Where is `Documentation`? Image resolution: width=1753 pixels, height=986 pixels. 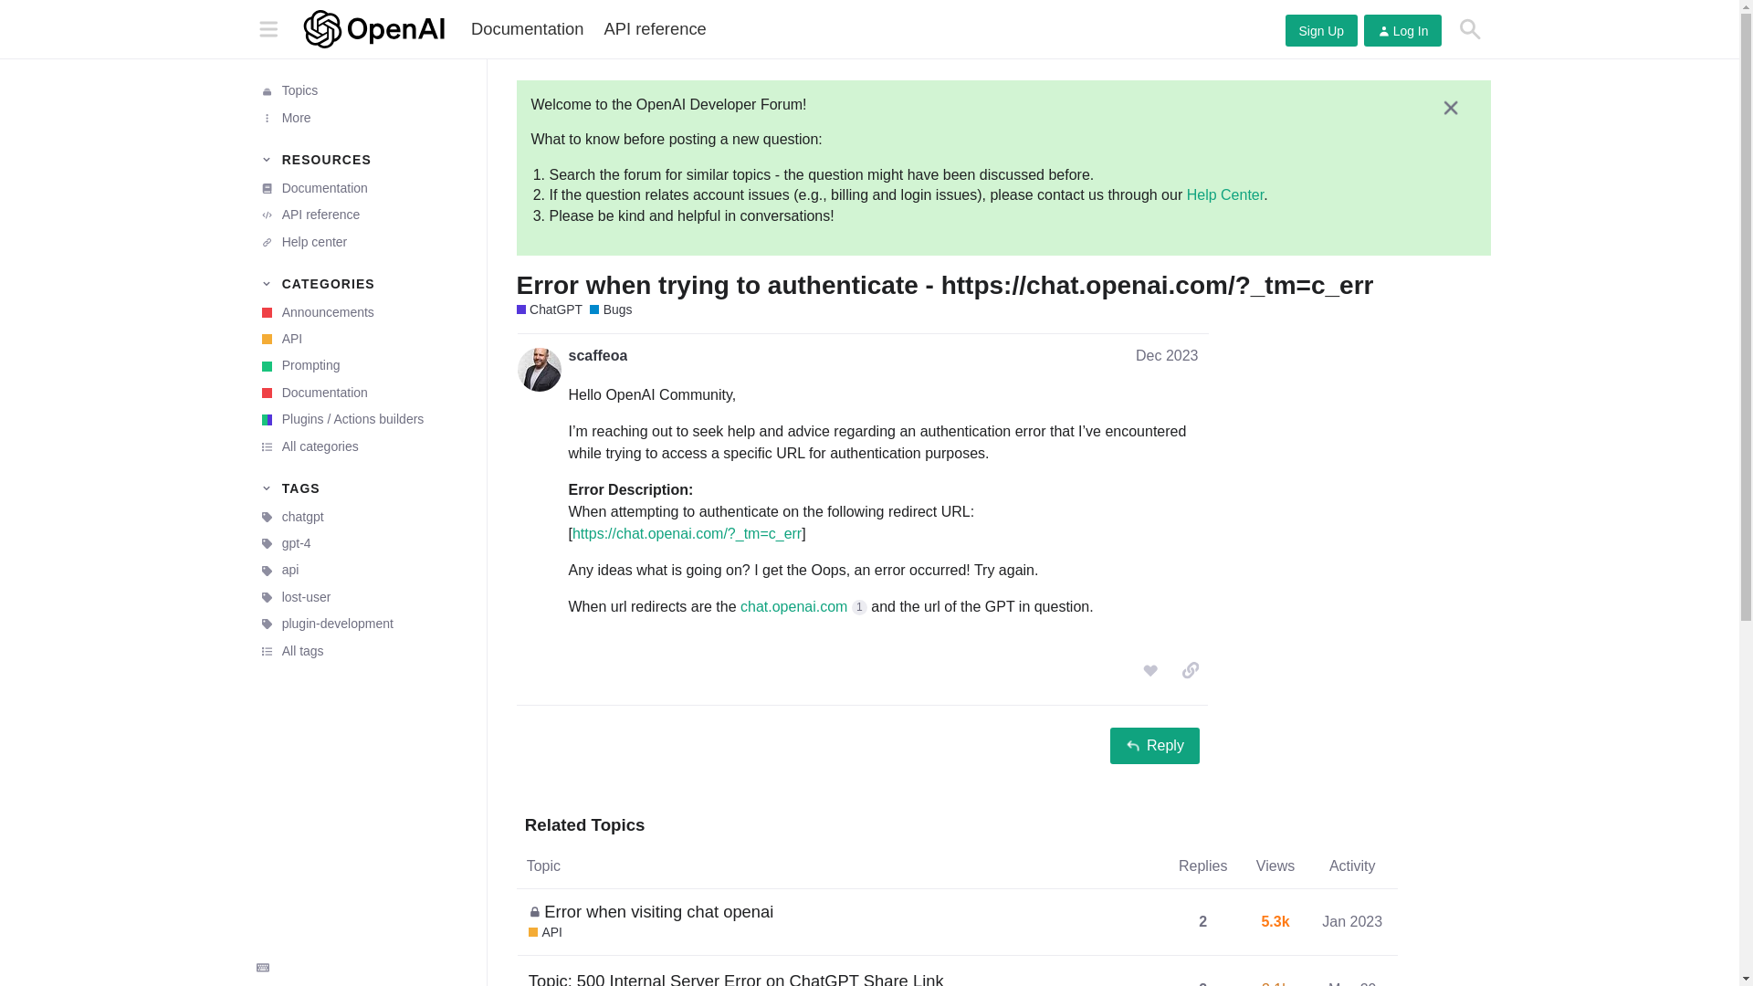
Documentation is located at coordinates (362, 188).